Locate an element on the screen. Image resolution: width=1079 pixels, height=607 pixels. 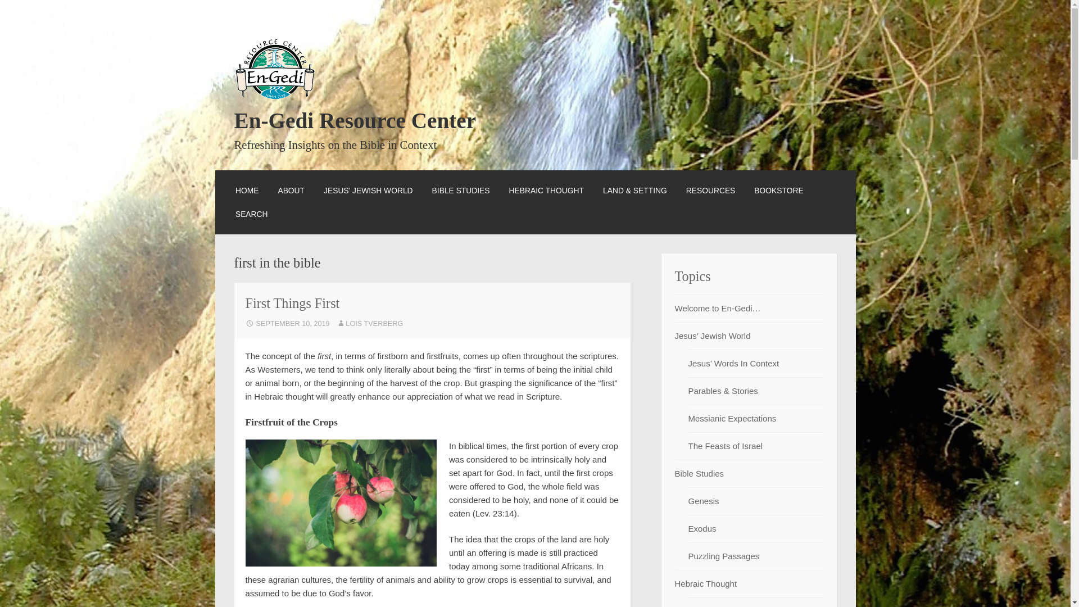
BIBLE STUDIES is located at coordinates (461, 190).